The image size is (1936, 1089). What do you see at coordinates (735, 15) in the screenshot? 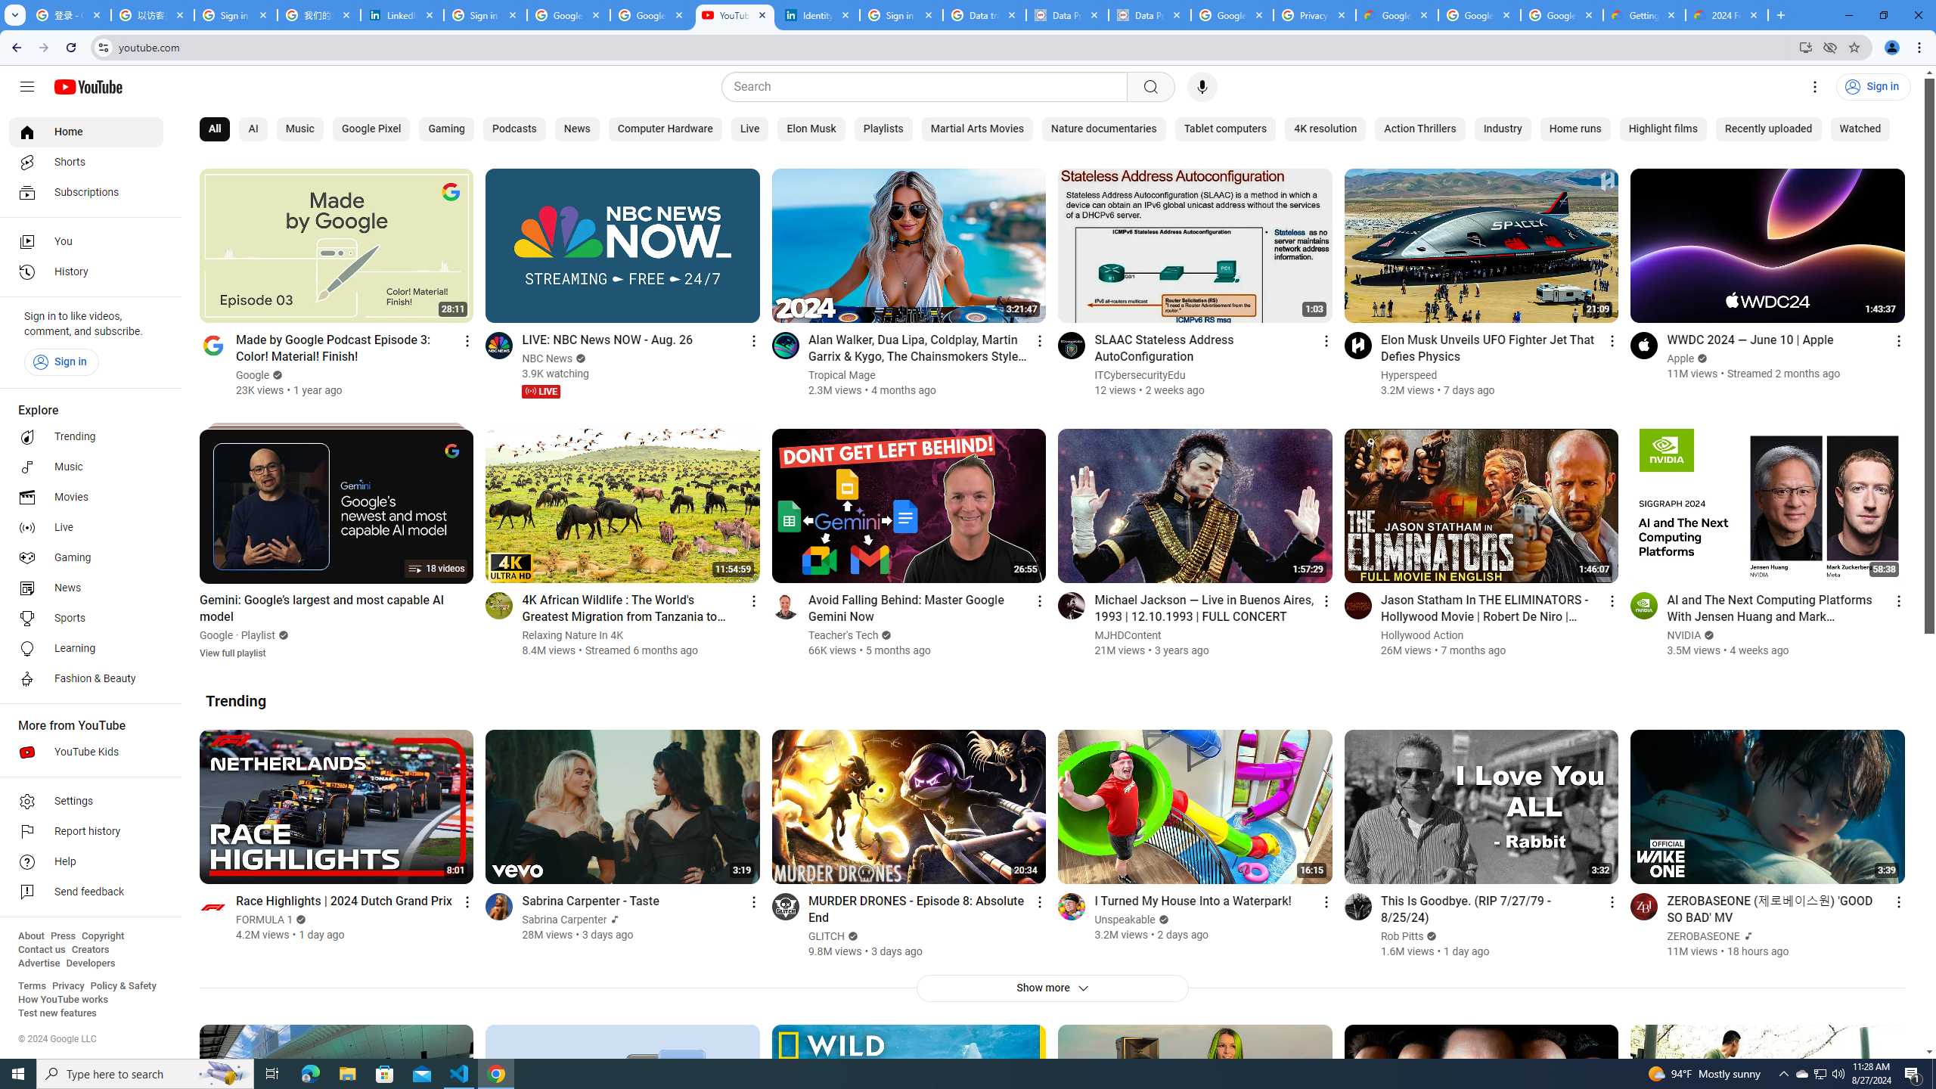
I see `YouTube` at bounding box center [735, 15].